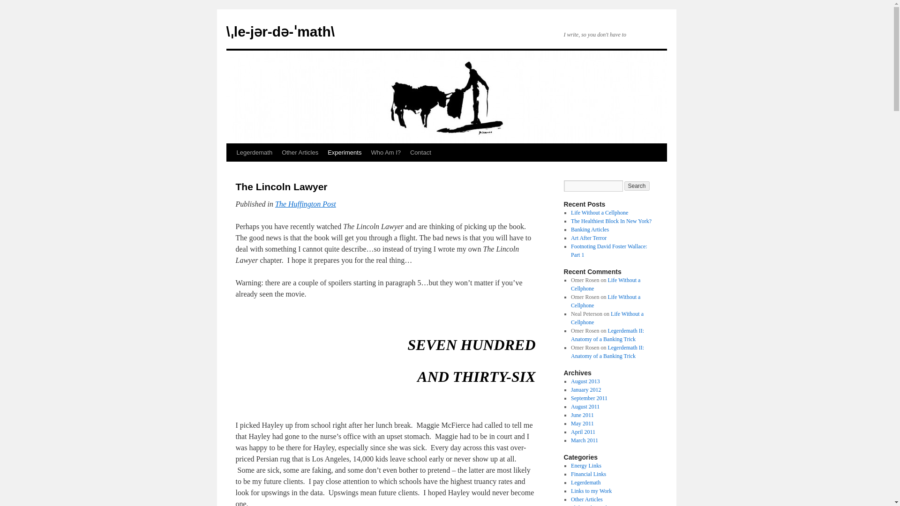 Image resolution: width=900 pixels, height=506 pixels. What do you see at coordinates (345, 152) in the screenshot?
I see `Experiments` at bounding box center [345, 152].